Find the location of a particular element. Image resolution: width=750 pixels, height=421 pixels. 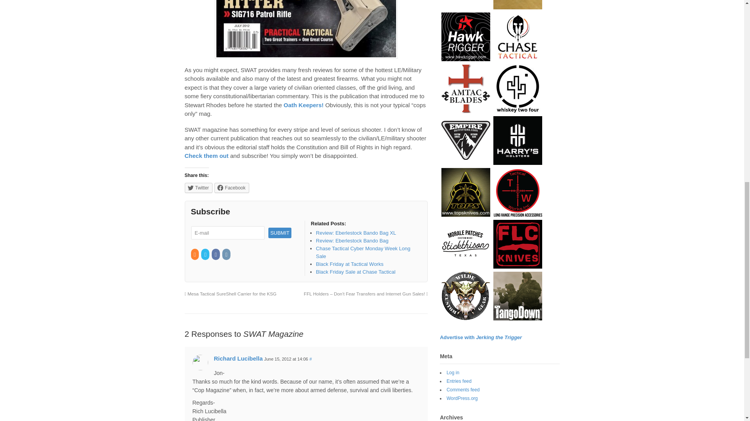

Check them out is located at coordinates (206, 156).